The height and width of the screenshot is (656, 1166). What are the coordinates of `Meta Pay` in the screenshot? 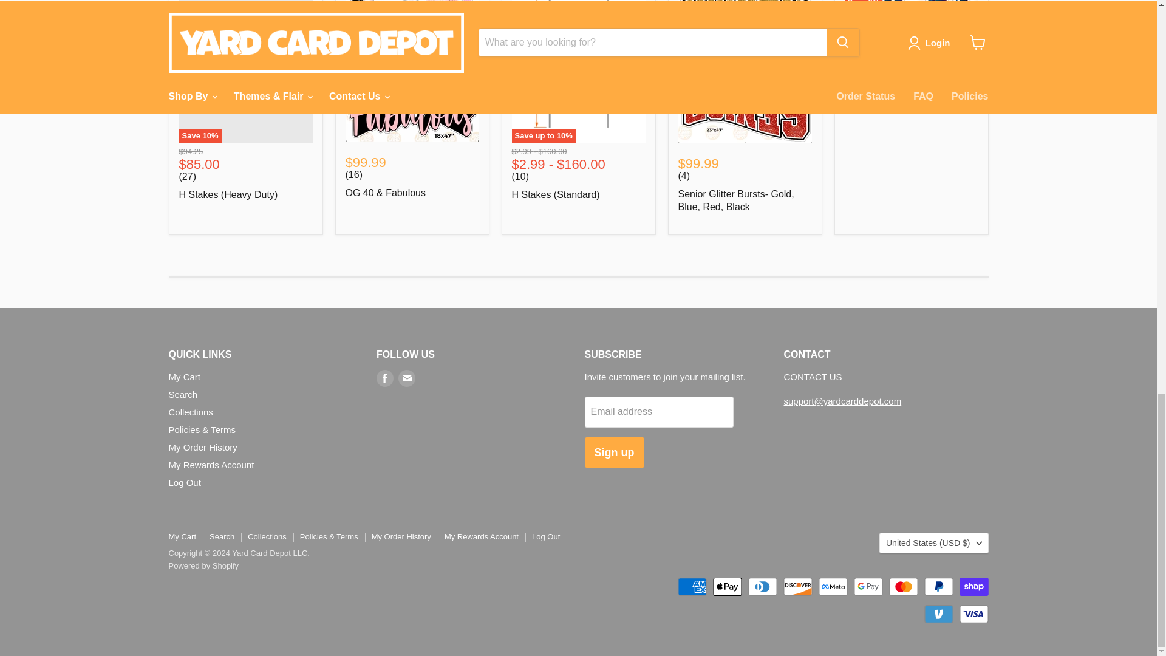 It's located at (833, 587).